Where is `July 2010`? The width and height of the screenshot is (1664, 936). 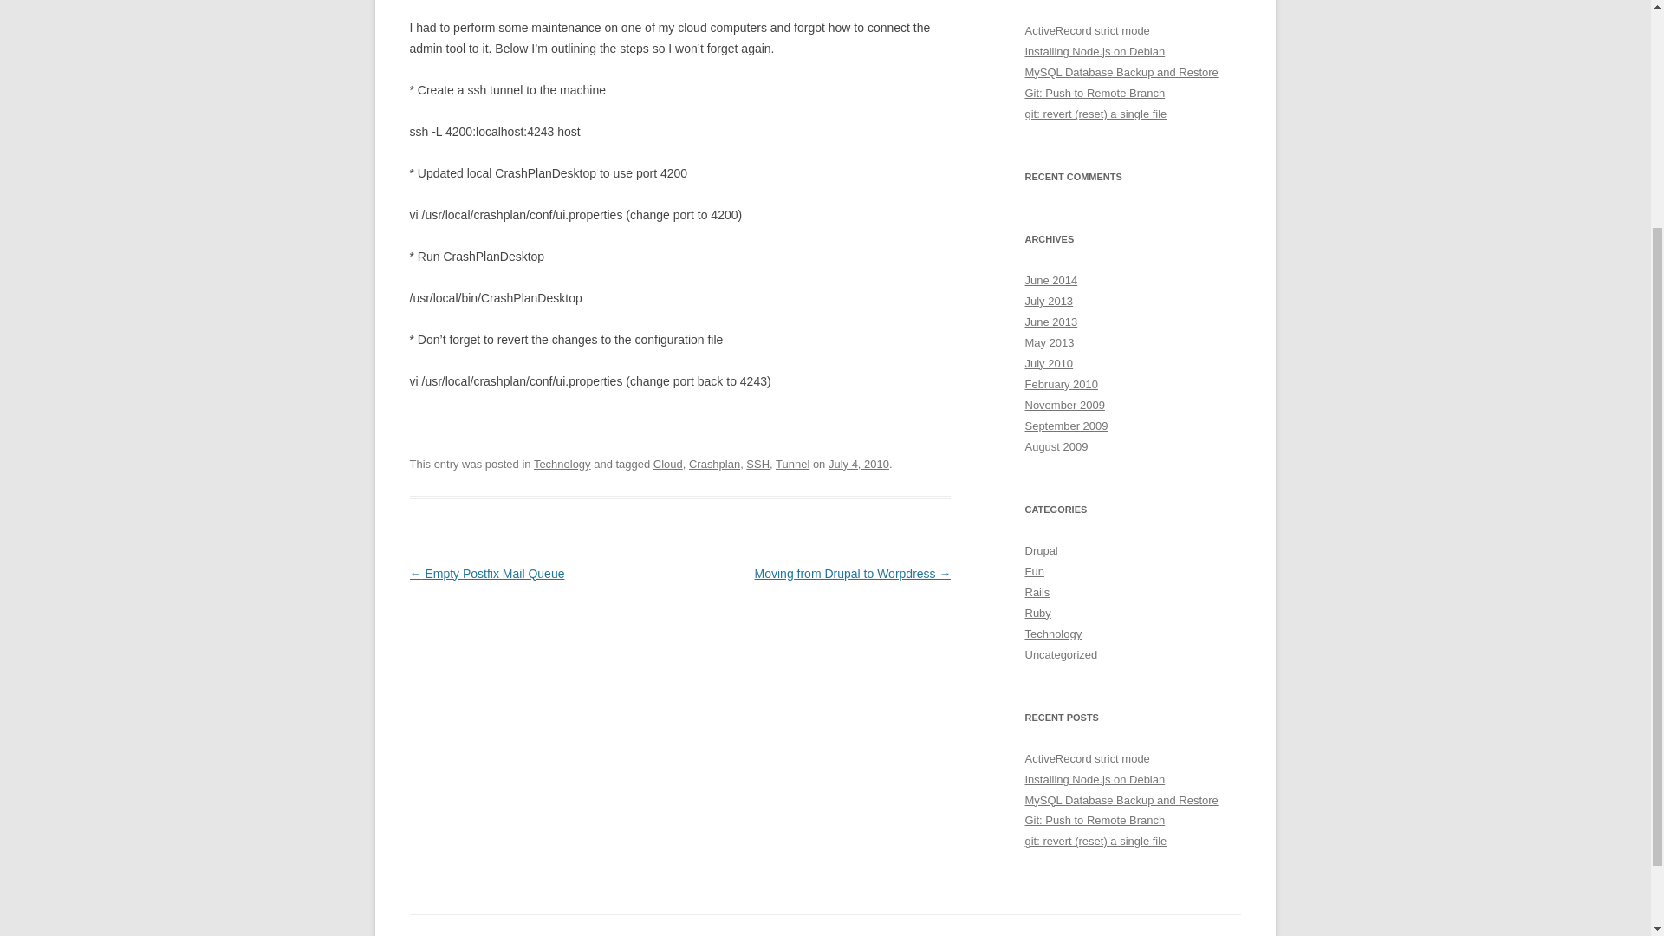 July 2010 is located at coordinates (1049, 362).